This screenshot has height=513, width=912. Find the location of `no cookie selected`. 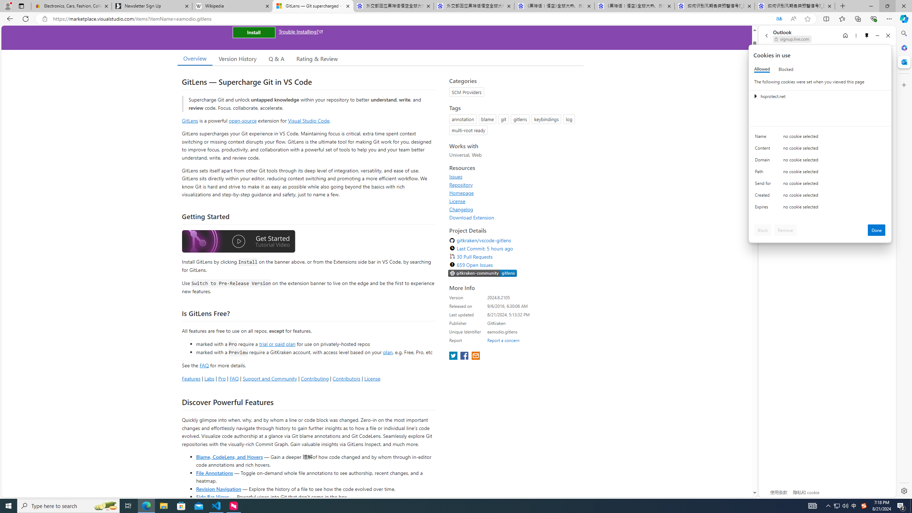

no cookie selected is located at coordinates (834, 208).